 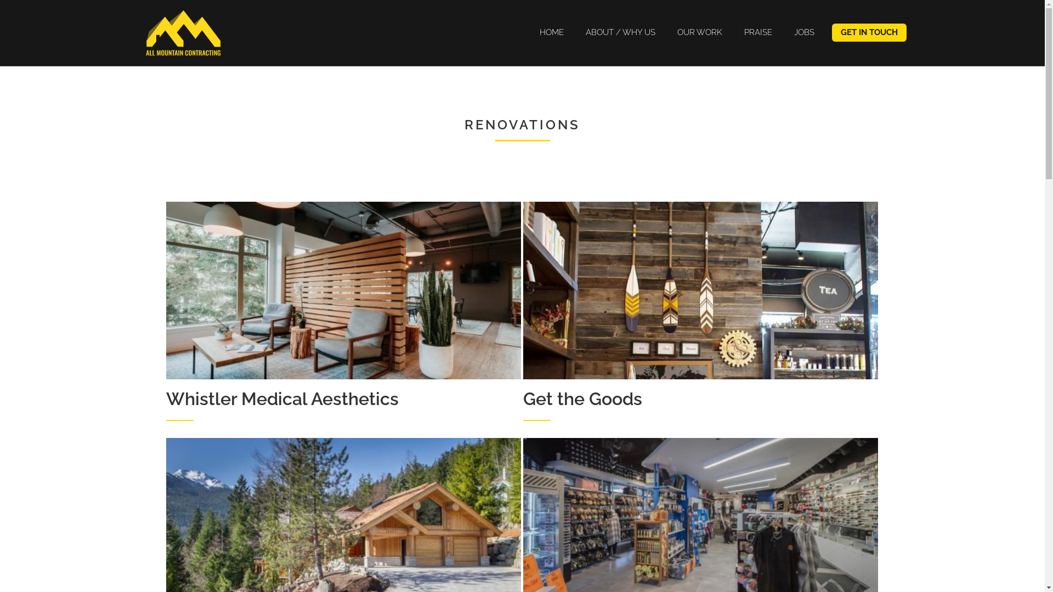 What do you see at coordinates (758, 33) in the screenshot?
I see `PRAISE` at bounding box center [758, 33].